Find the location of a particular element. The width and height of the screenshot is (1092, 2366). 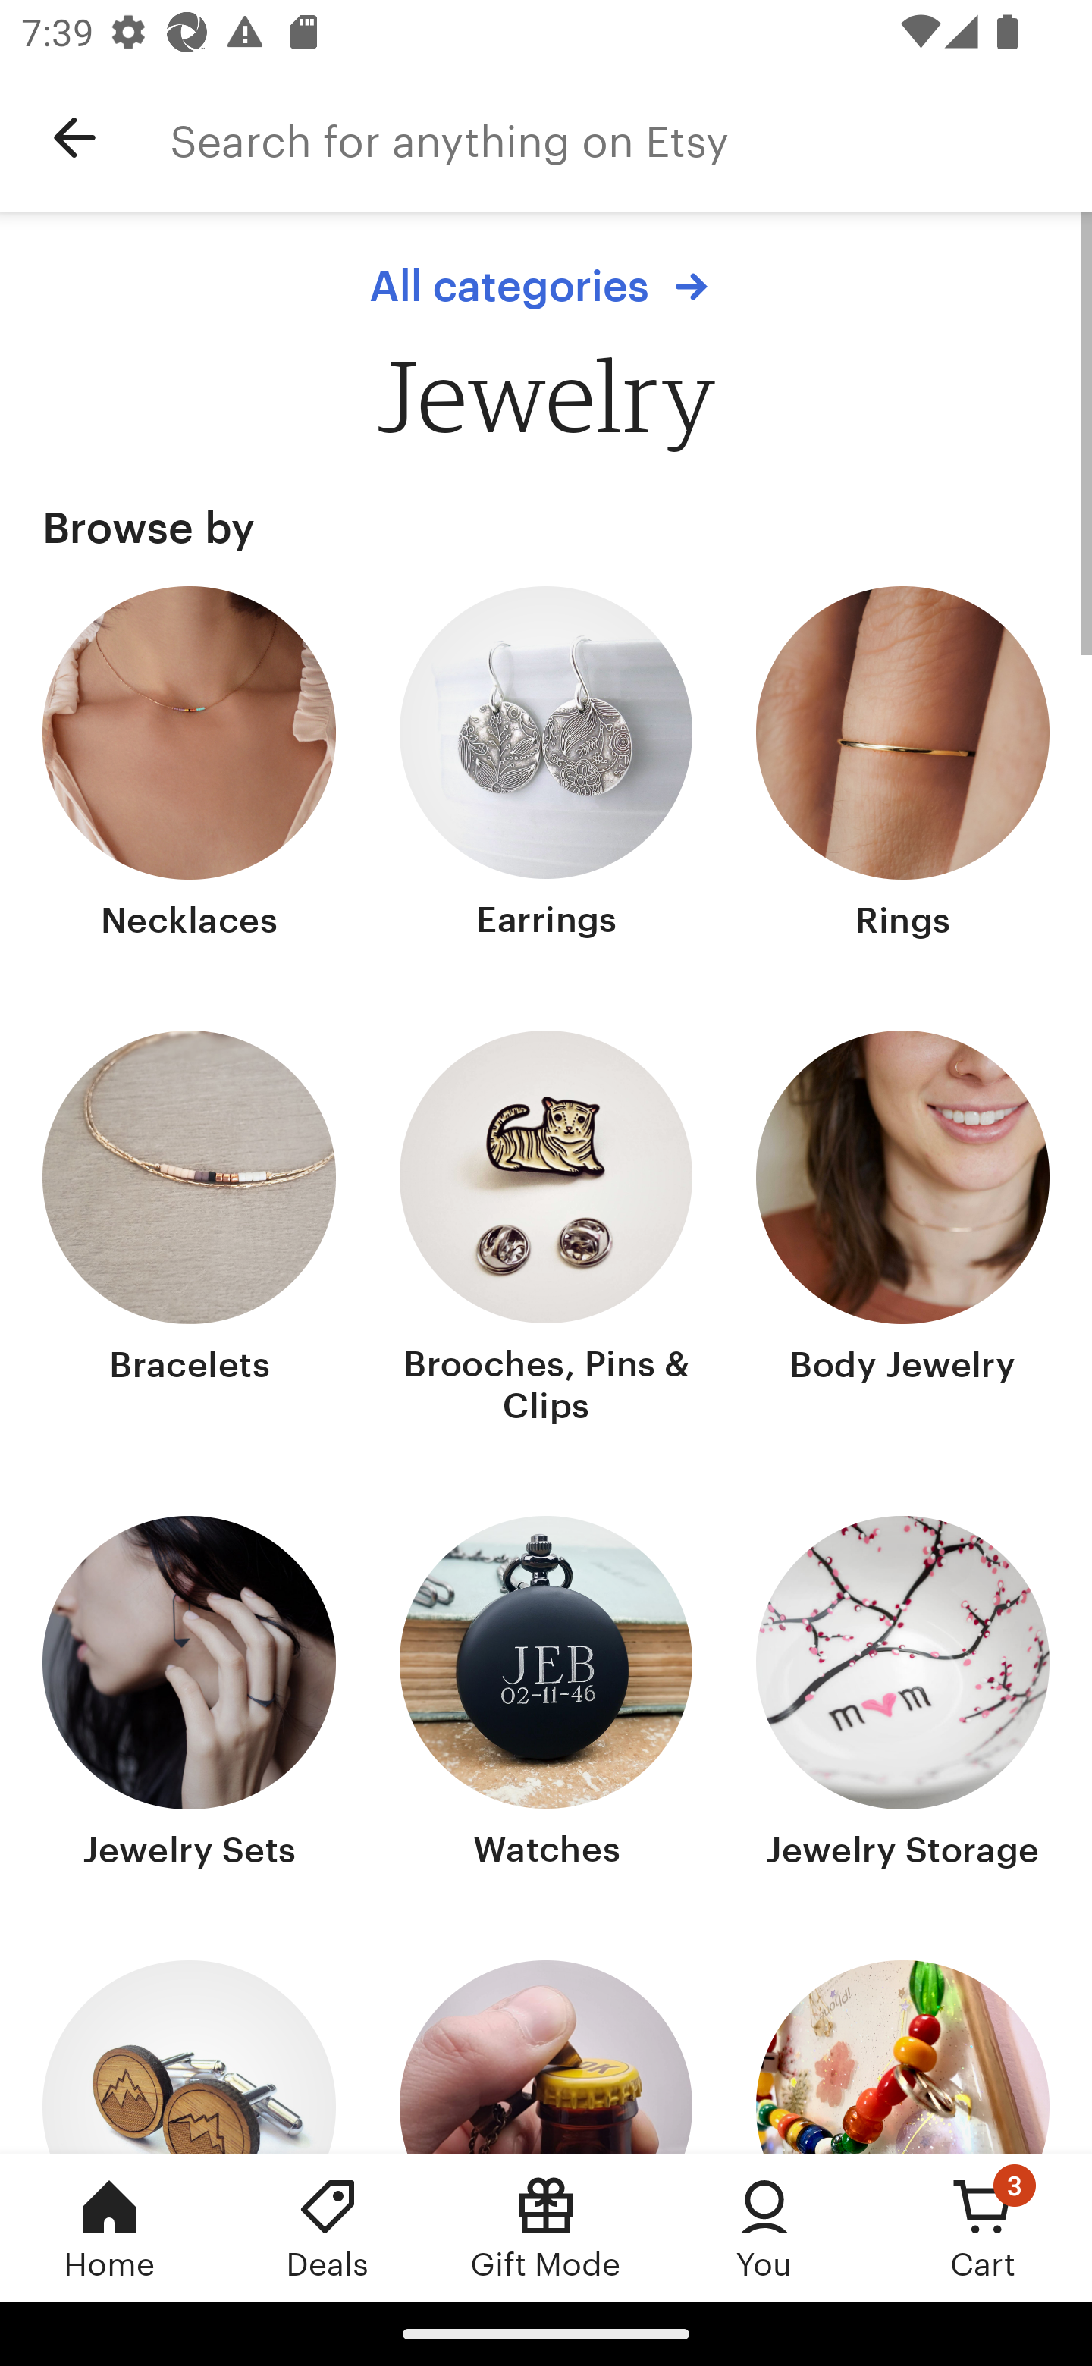

Necklaces is located at coordinates (190, 766).